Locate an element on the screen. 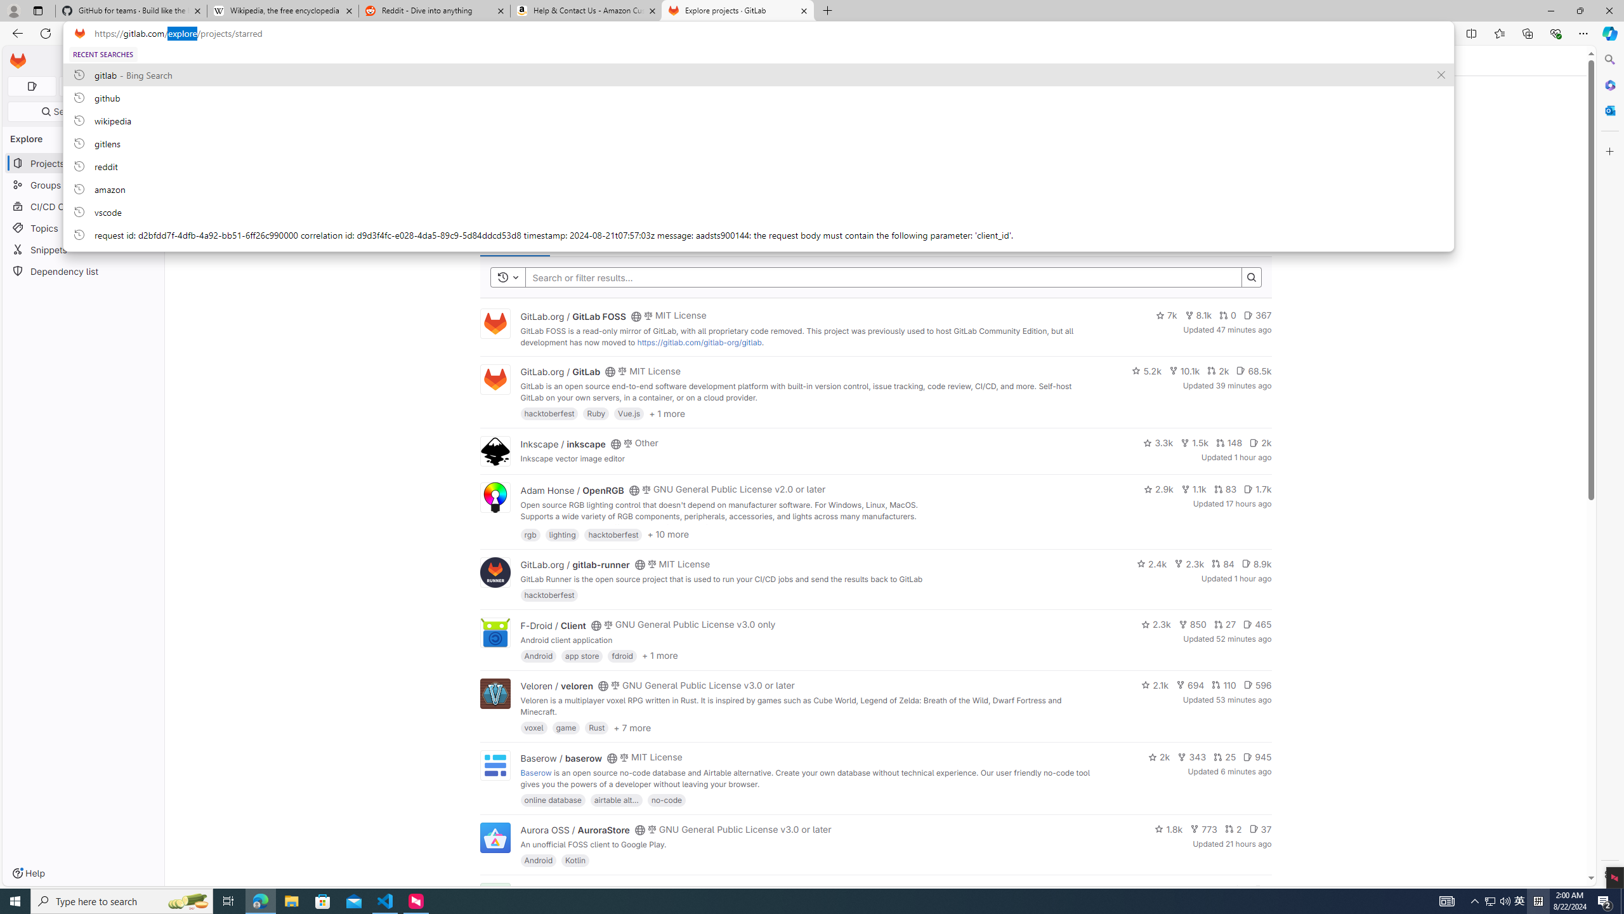  84 is located at coordinates (1222, 563).